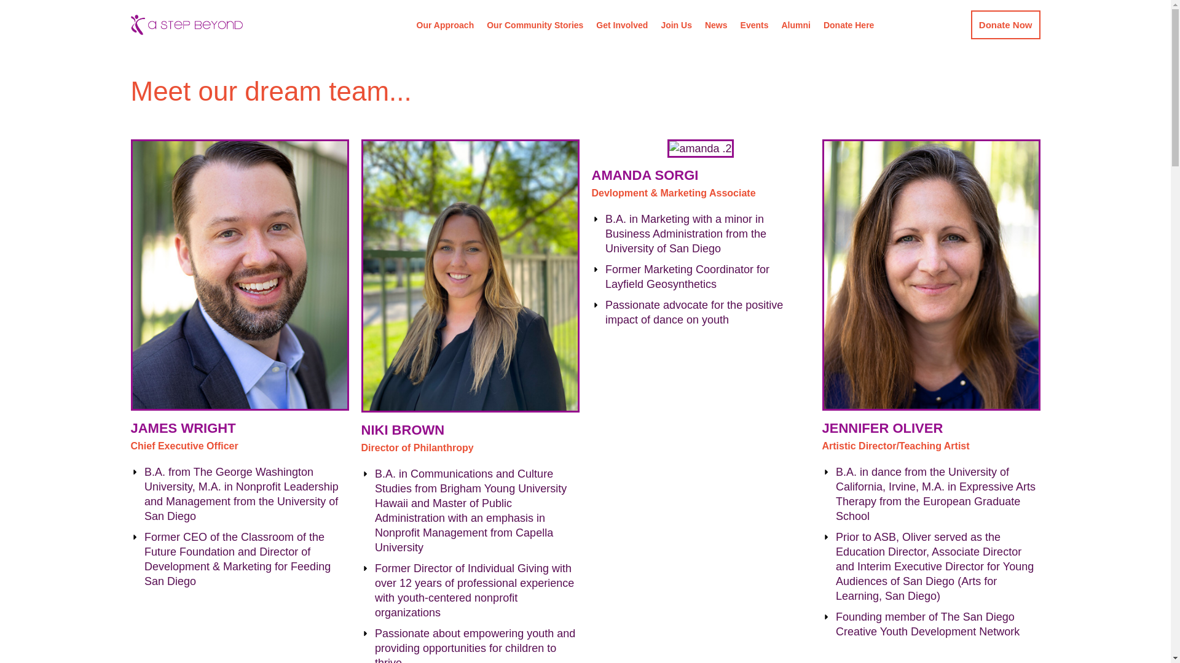 This screenshot has height=663, width=1180. What do you see at coordinates (622, 25) in the screenshot?
I see `Get Involved` at bounding box center [622, 25].